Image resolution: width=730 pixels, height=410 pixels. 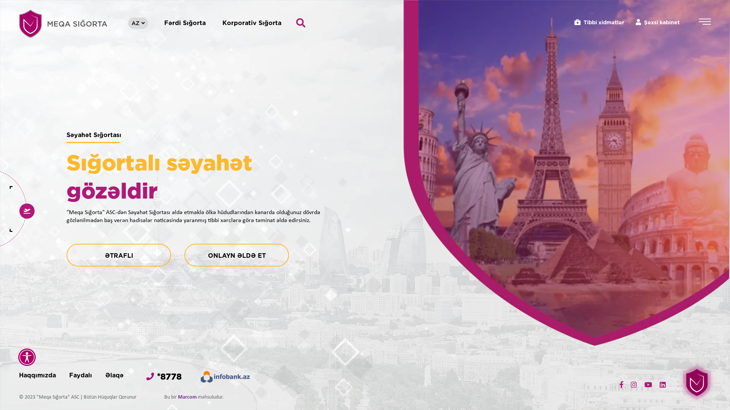 I want to click on 1, so click(x=21, y=169).